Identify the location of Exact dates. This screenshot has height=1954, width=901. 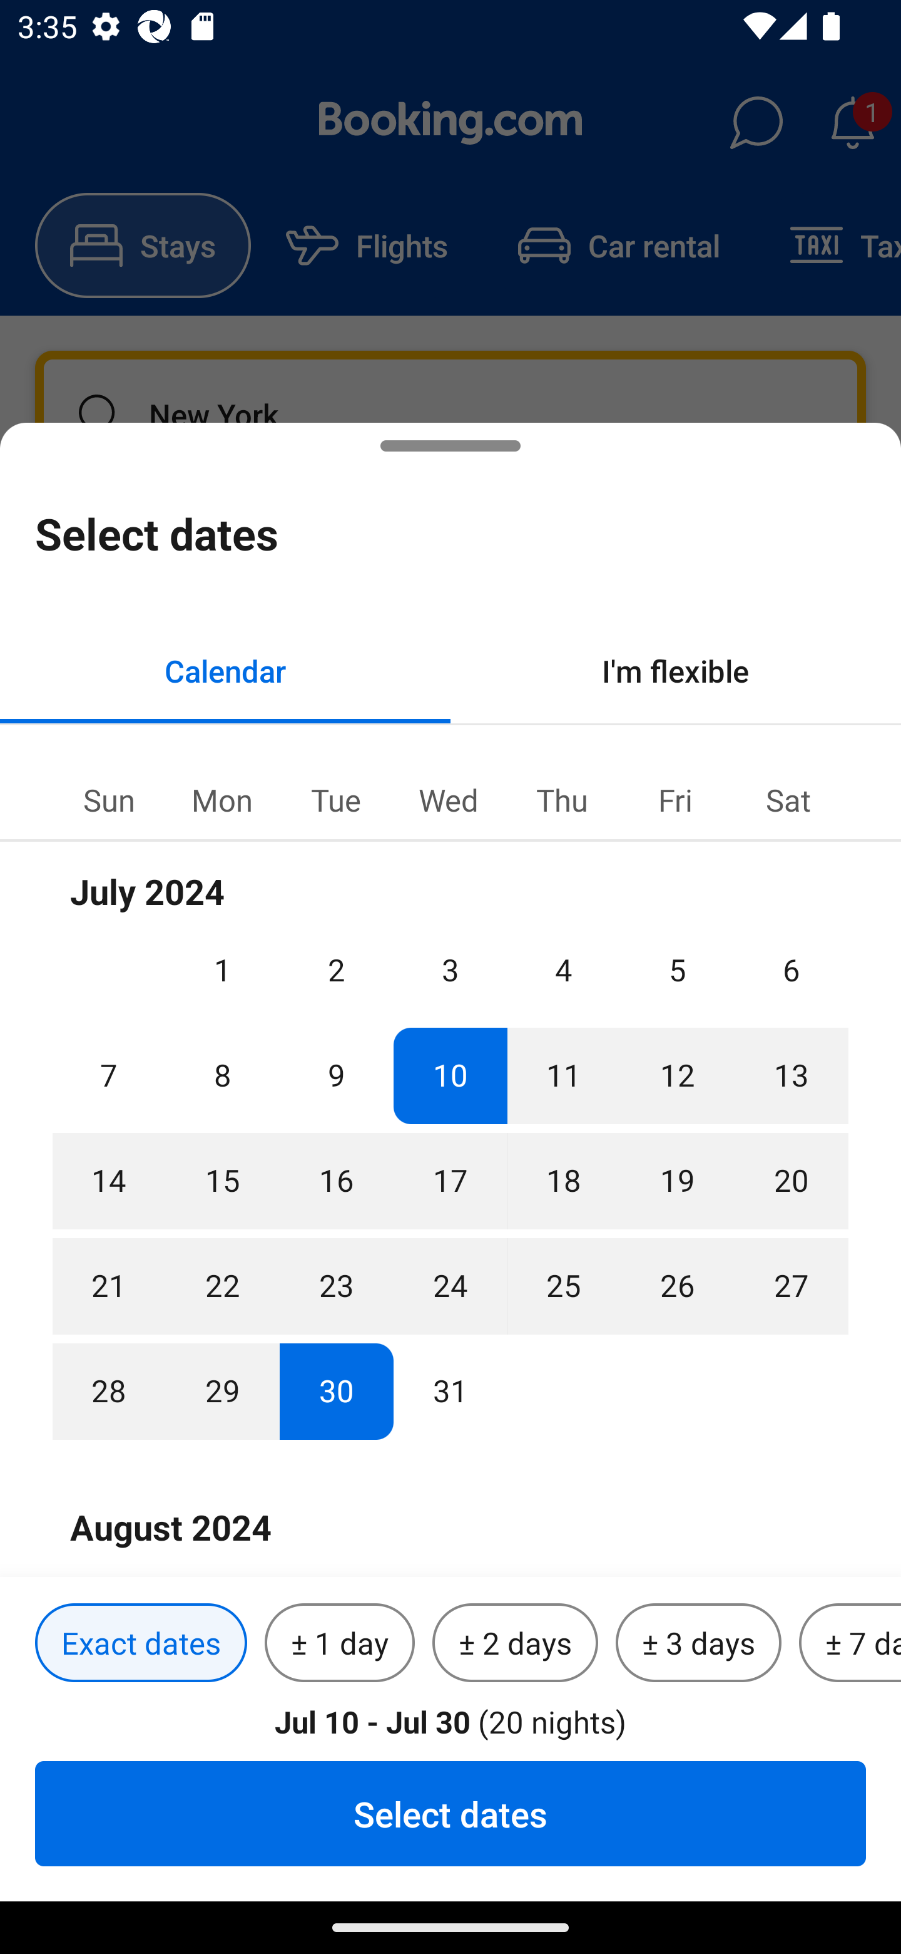
(141, 1643).